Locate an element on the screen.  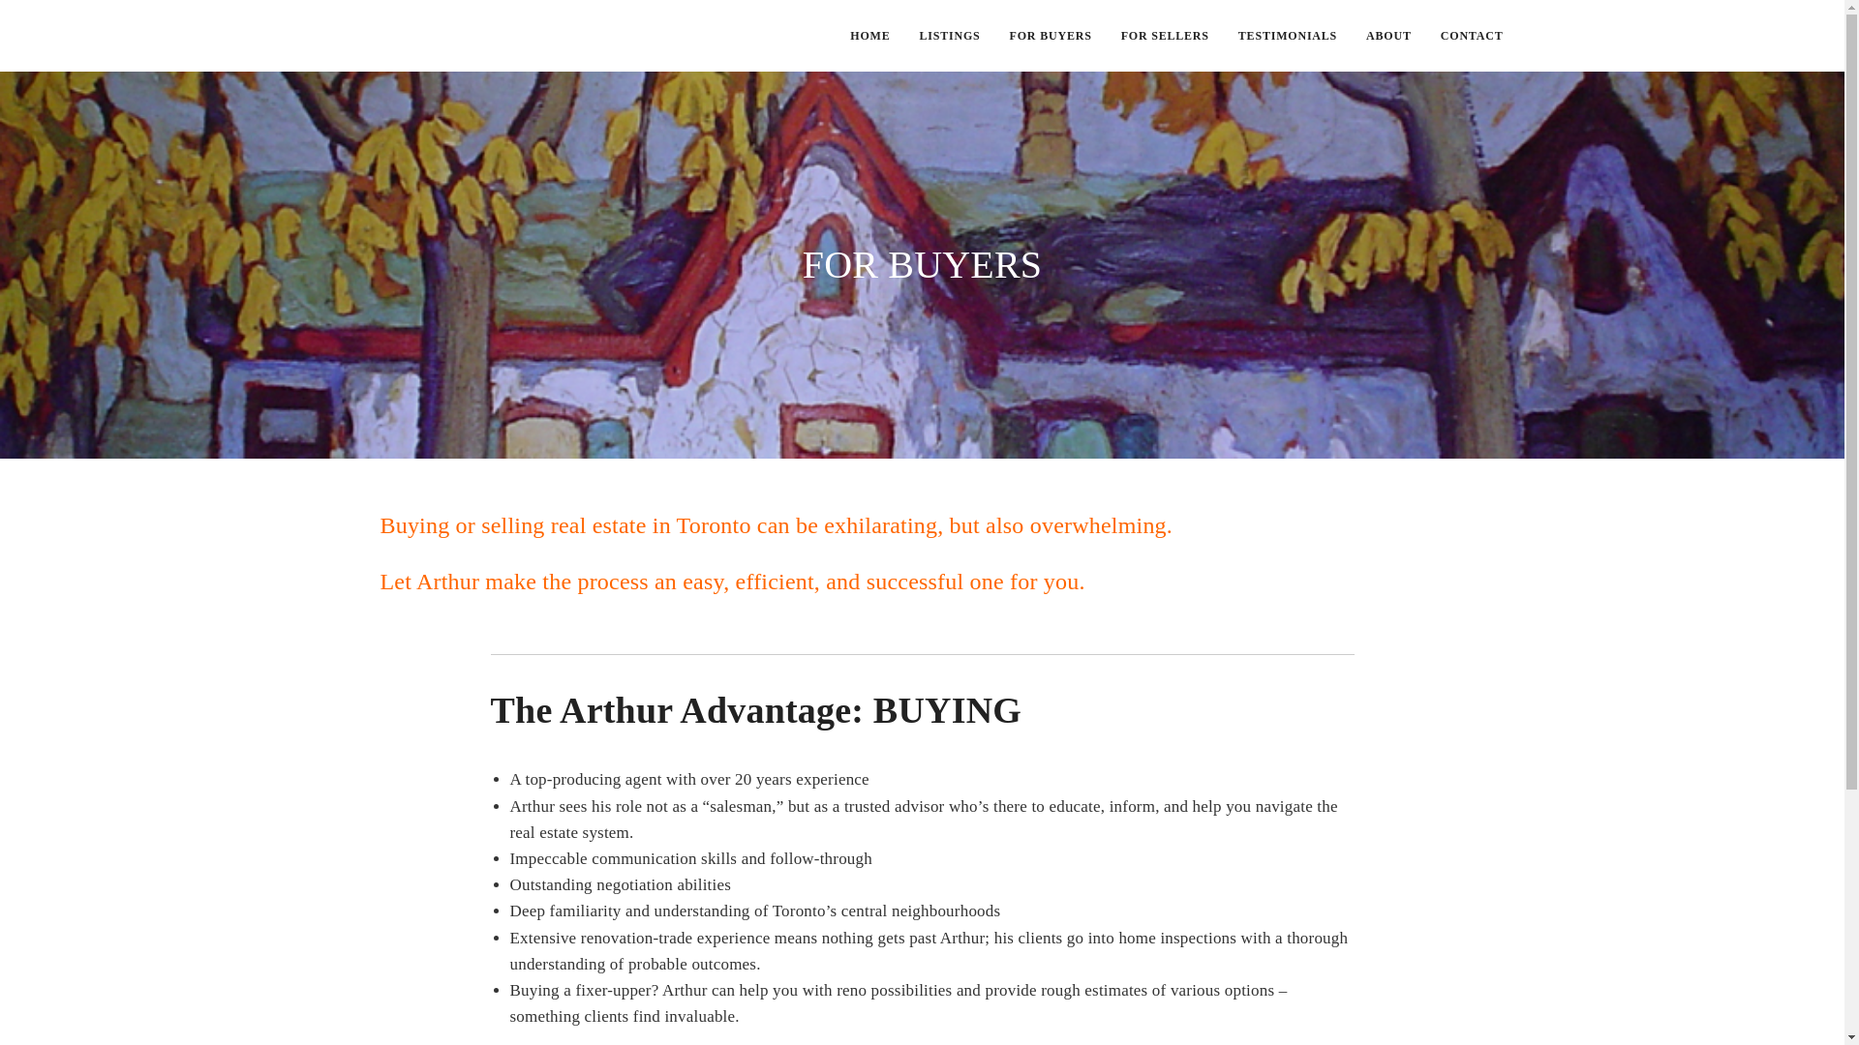
HOME is located at coordinates (869, 36).